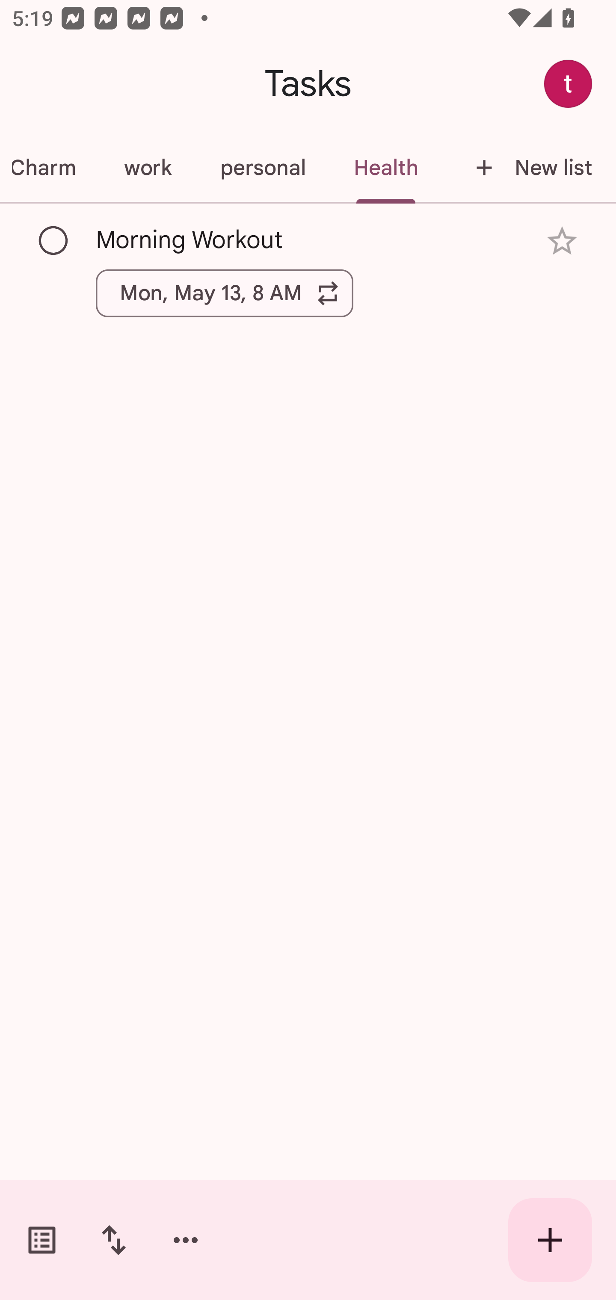  I want to click on personal, so click(263, 168).